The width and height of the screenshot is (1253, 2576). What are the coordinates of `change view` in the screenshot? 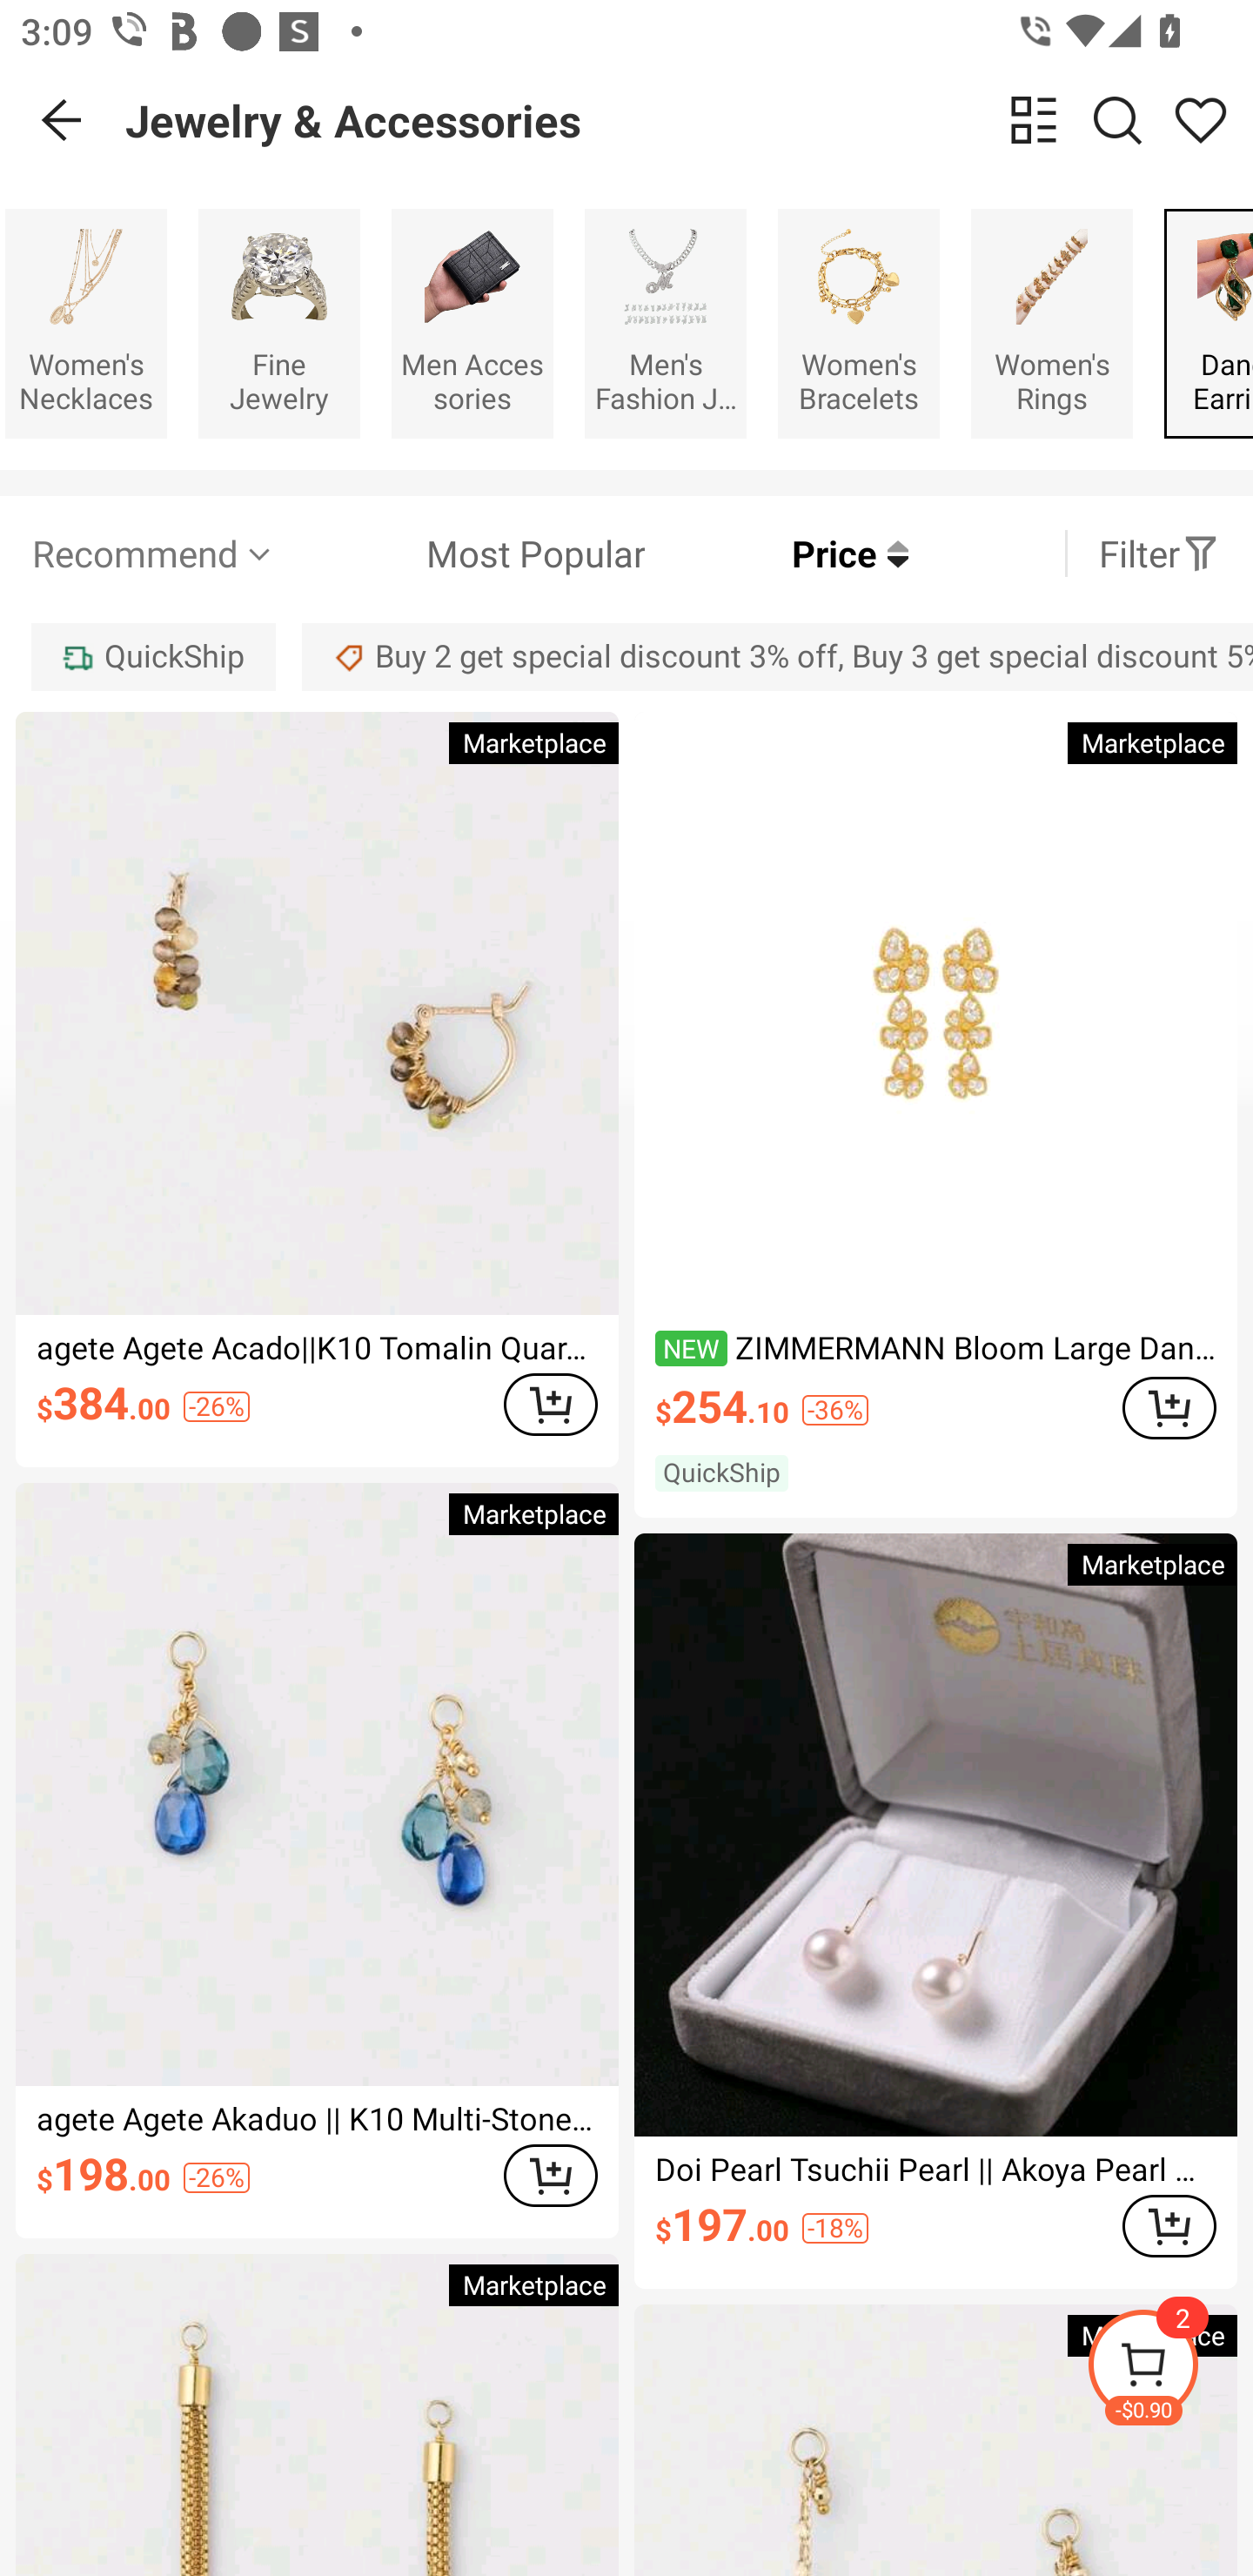 It's located at (1034, 119).